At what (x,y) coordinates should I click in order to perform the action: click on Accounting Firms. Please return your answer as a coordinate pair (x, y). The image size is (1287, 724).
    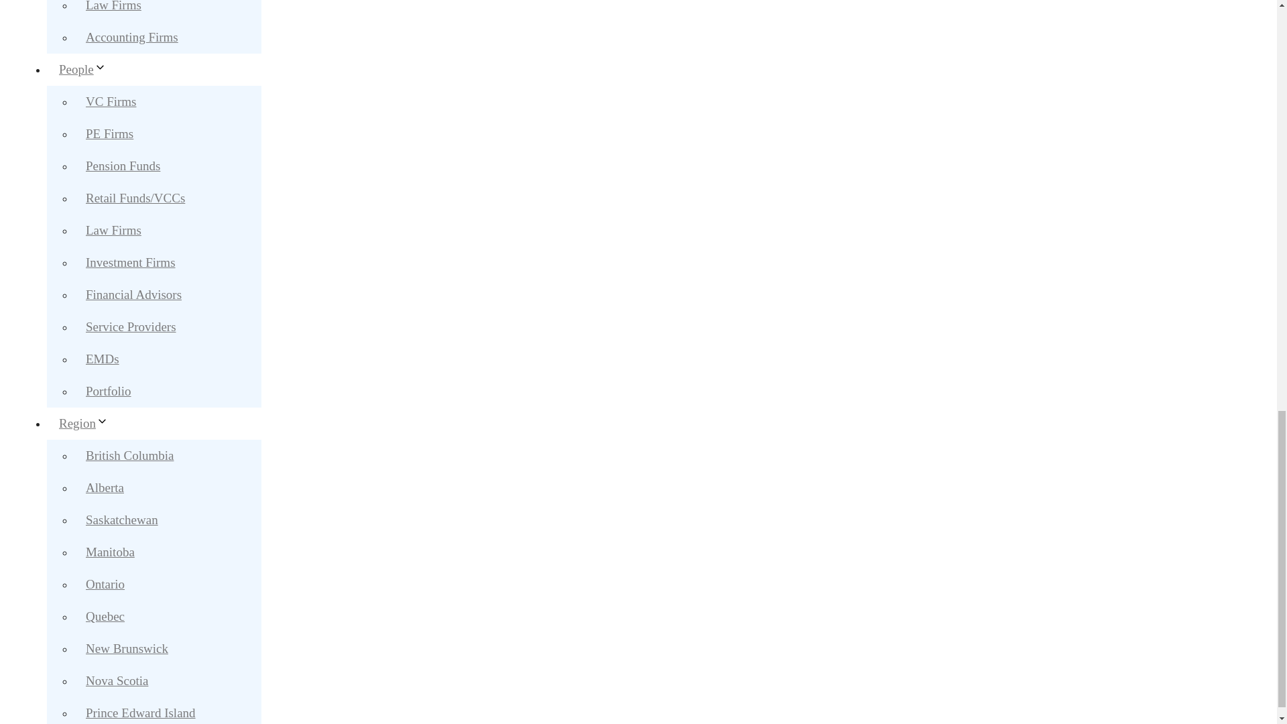
    Looking at the image, I should click on (131, 37).